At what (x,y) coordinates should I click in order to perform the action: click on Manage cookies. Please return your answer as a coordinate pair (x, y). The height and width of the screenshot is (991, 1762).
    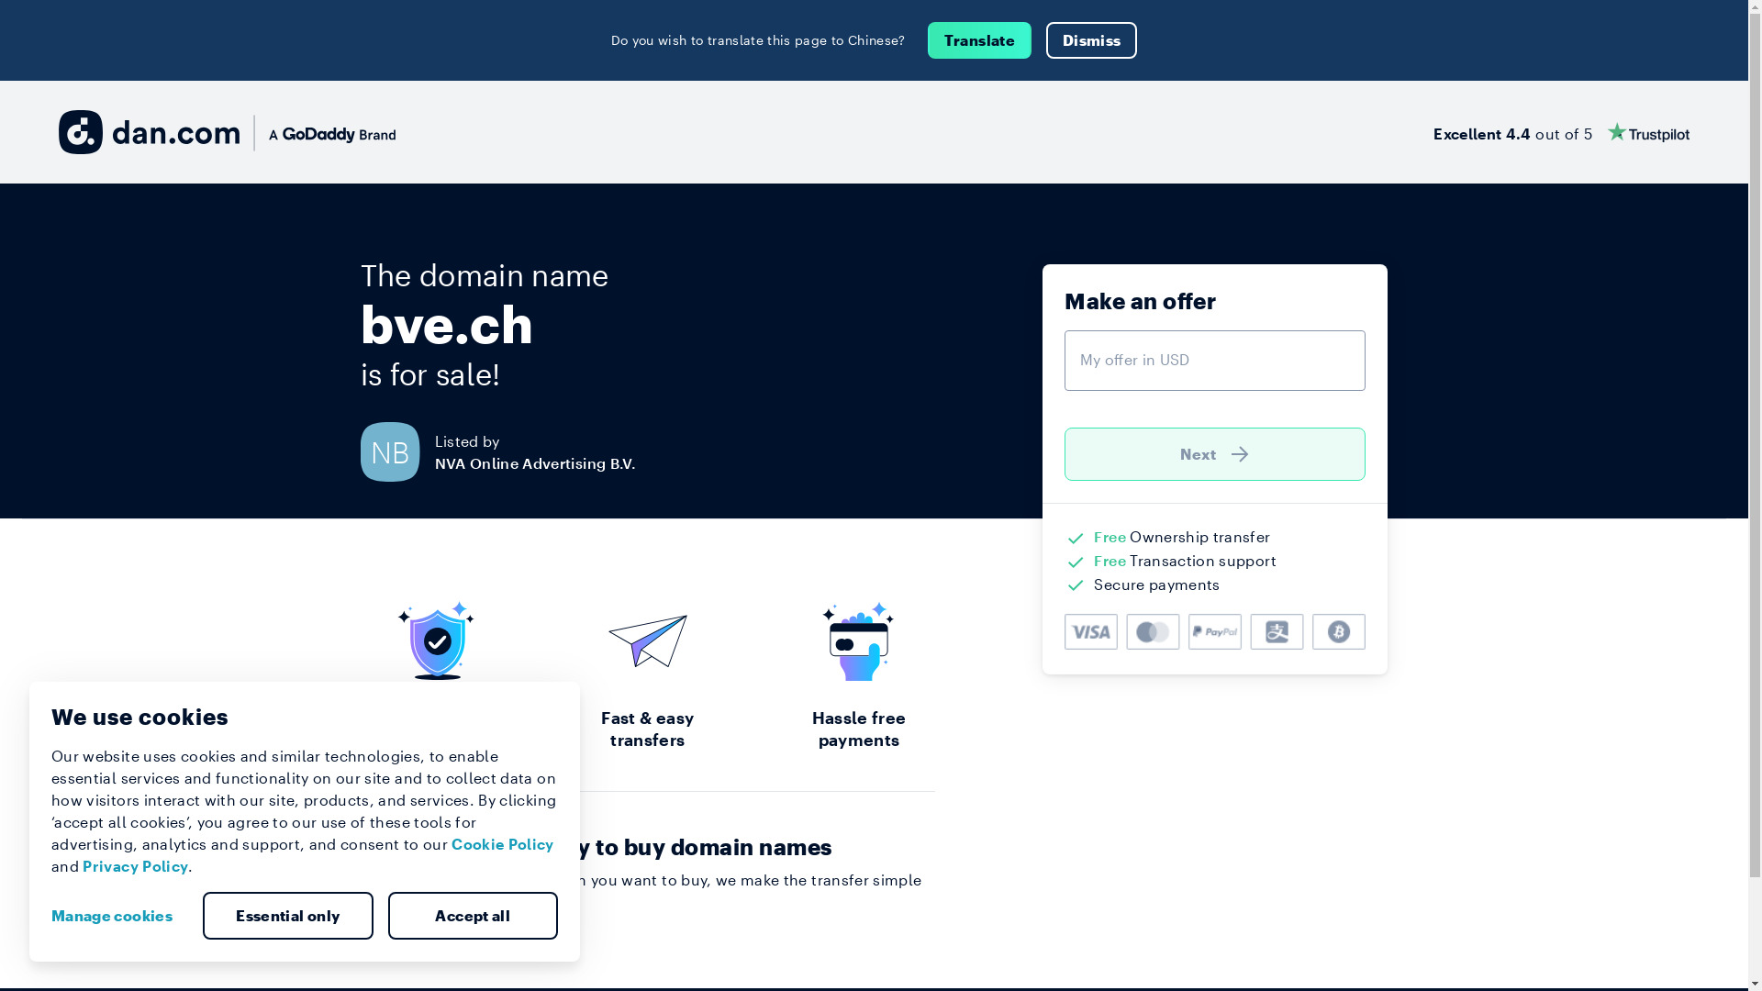
    Looking at the image, I should click on (119, 916).